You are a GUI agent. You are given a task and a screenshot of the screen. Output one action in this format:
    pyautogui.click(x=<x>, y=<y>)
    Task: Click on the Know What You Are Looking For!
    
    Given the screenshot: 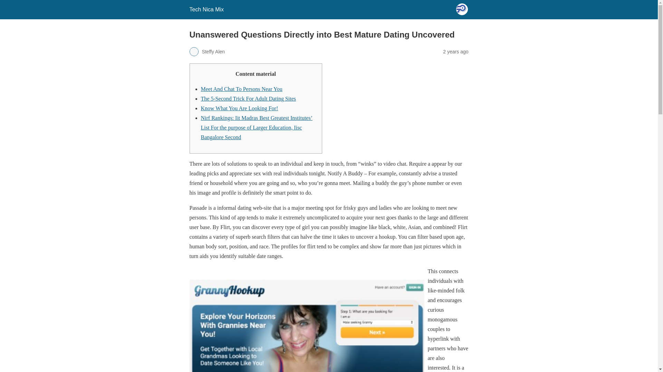 What is the action you would take?
    pyautogui.click(x=240, y=108)
    